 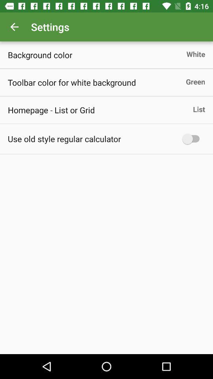 I want to click on open the item next to the use old style, so click(x=192, y=139).